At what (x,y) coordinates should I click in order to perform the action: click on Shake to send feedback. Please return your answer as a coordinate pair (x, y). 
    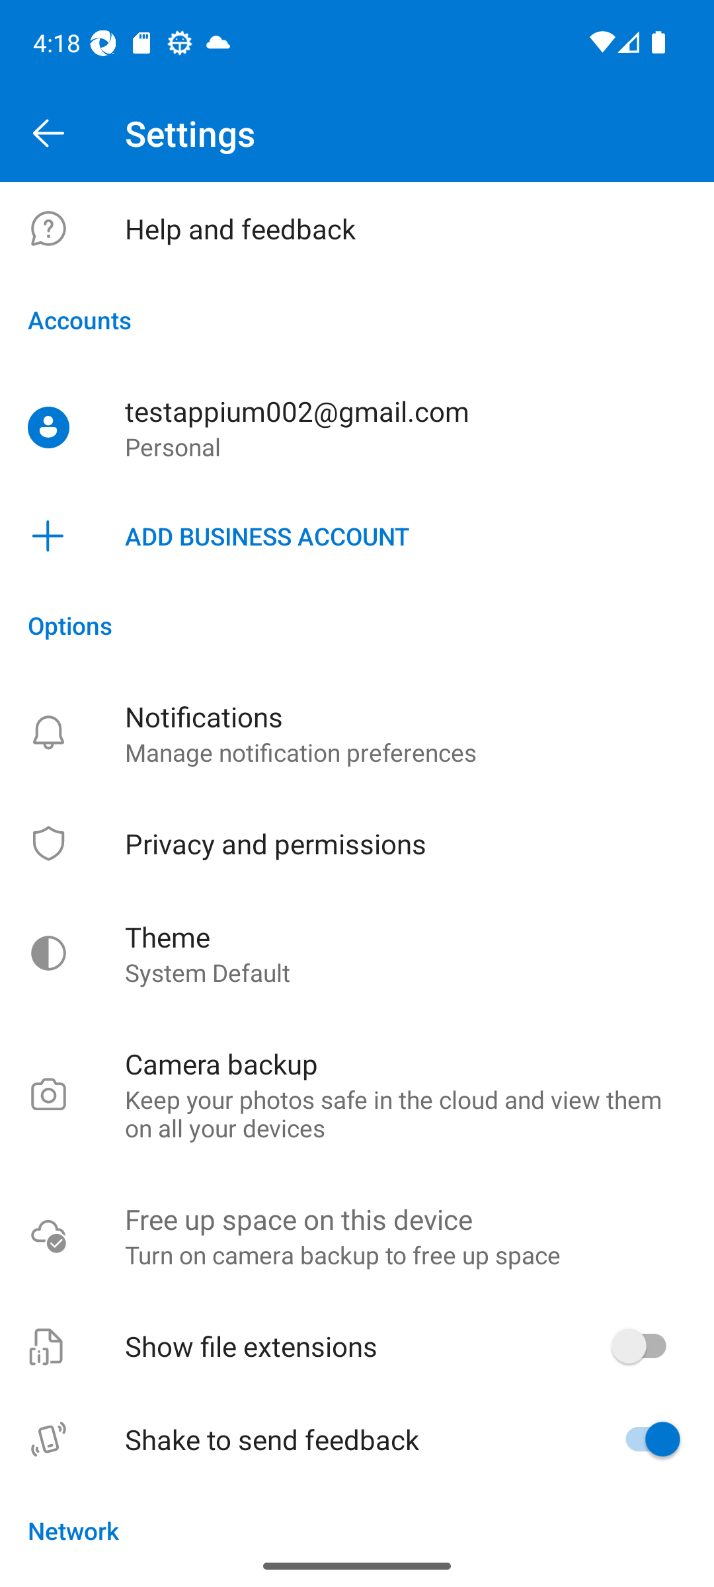
    Looking at the image, I should click on (357, 1439).